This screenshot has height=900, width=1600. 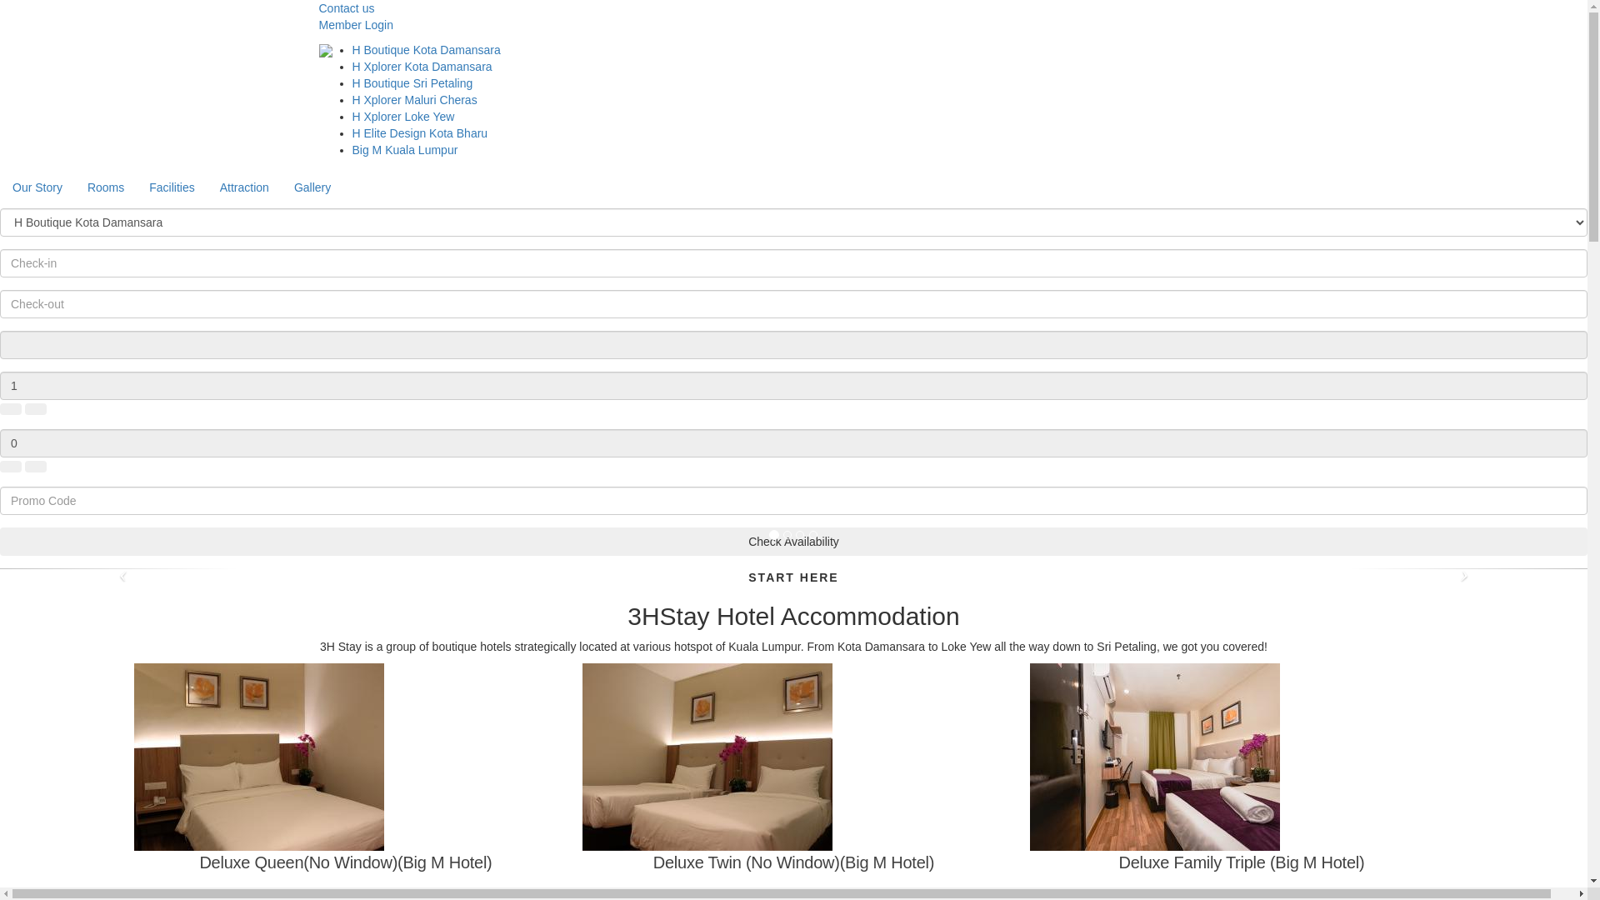 What do you see at coordinates (1242, 824) in the screenshot?
I see `Deluxe Family Triple (Big M Hotel)` at bounding box center [1242, 824].